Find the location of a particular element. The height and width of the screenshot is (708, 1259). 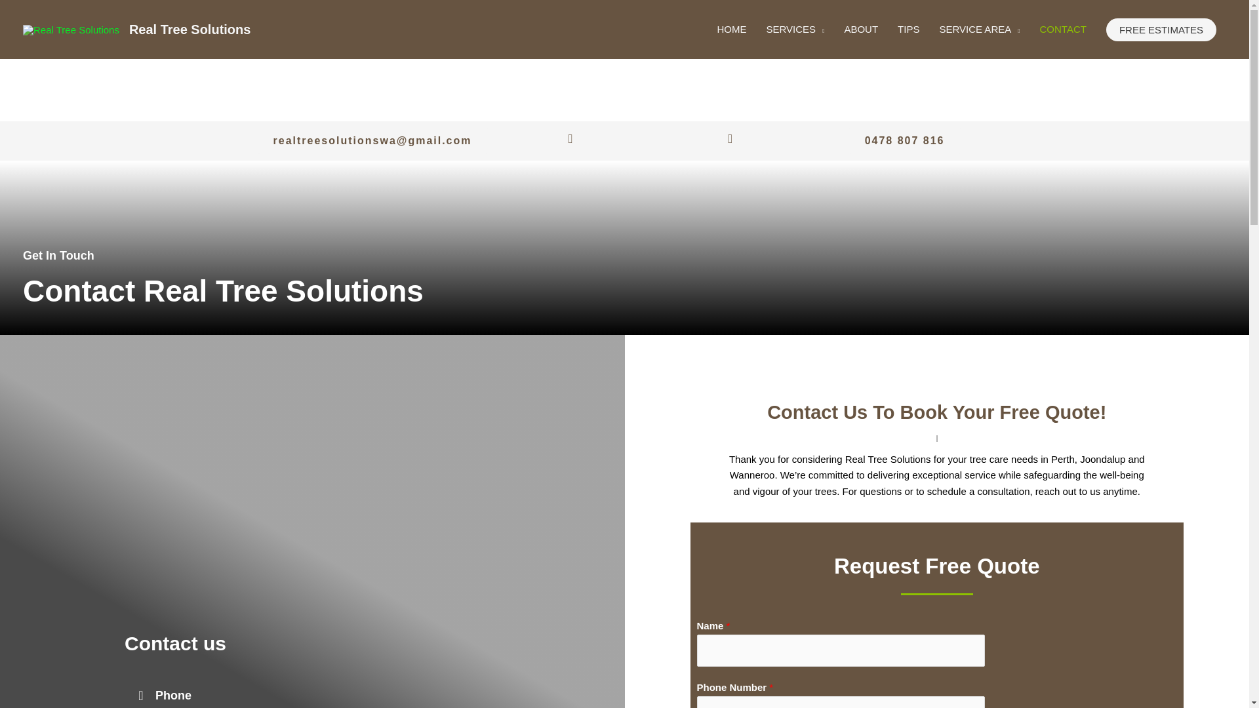

TIPS is located at coordinates (908, 29).